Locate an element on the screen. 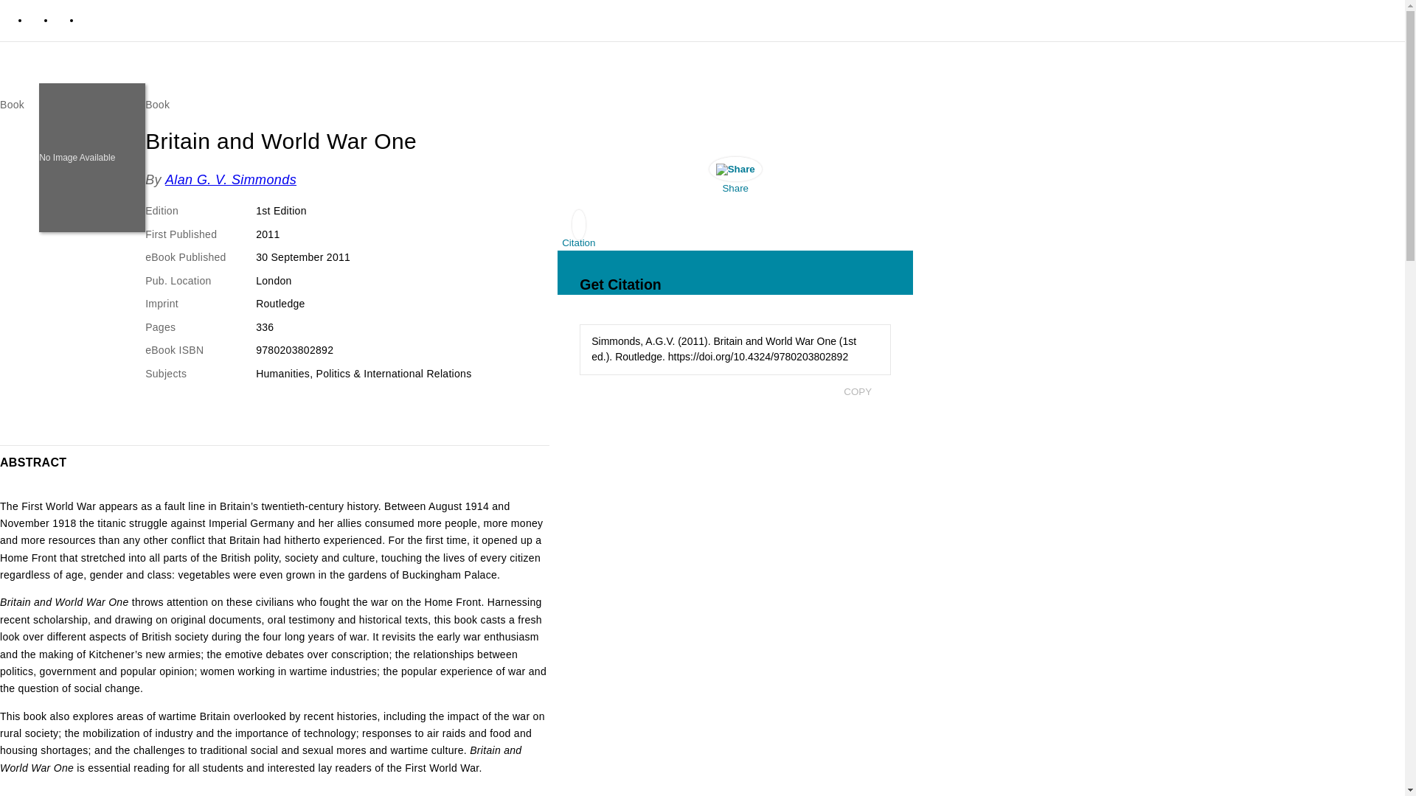  Citation is located at coordinates (578, 232).